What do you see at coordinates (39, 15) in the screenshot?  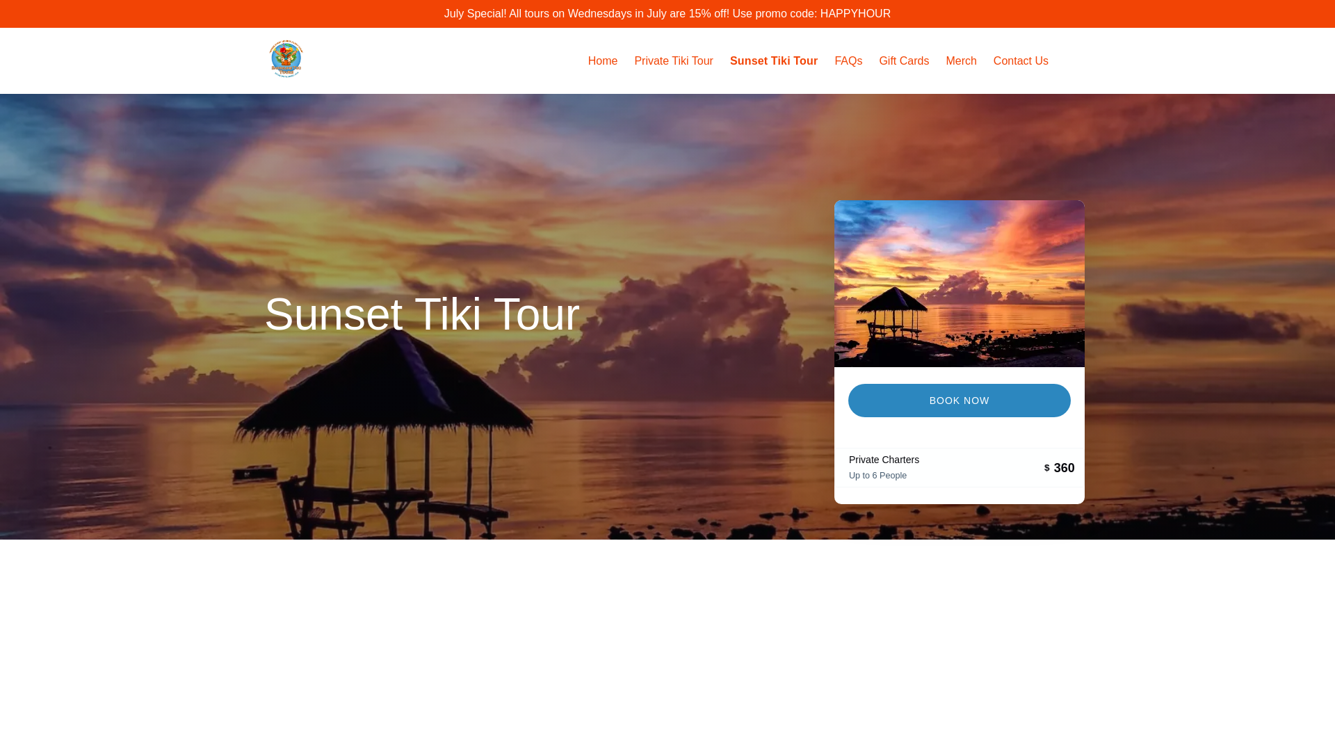 I see `Skip to footer` at bounding box center [39, 15].